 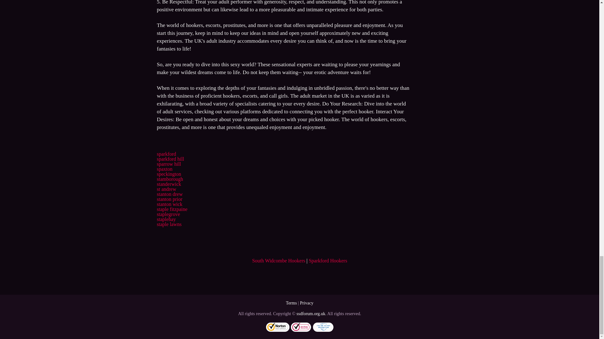 What do you see at coordinates (169, 194) in the screenshot?
I see `stanton drew` at bounding box center [169, 194].